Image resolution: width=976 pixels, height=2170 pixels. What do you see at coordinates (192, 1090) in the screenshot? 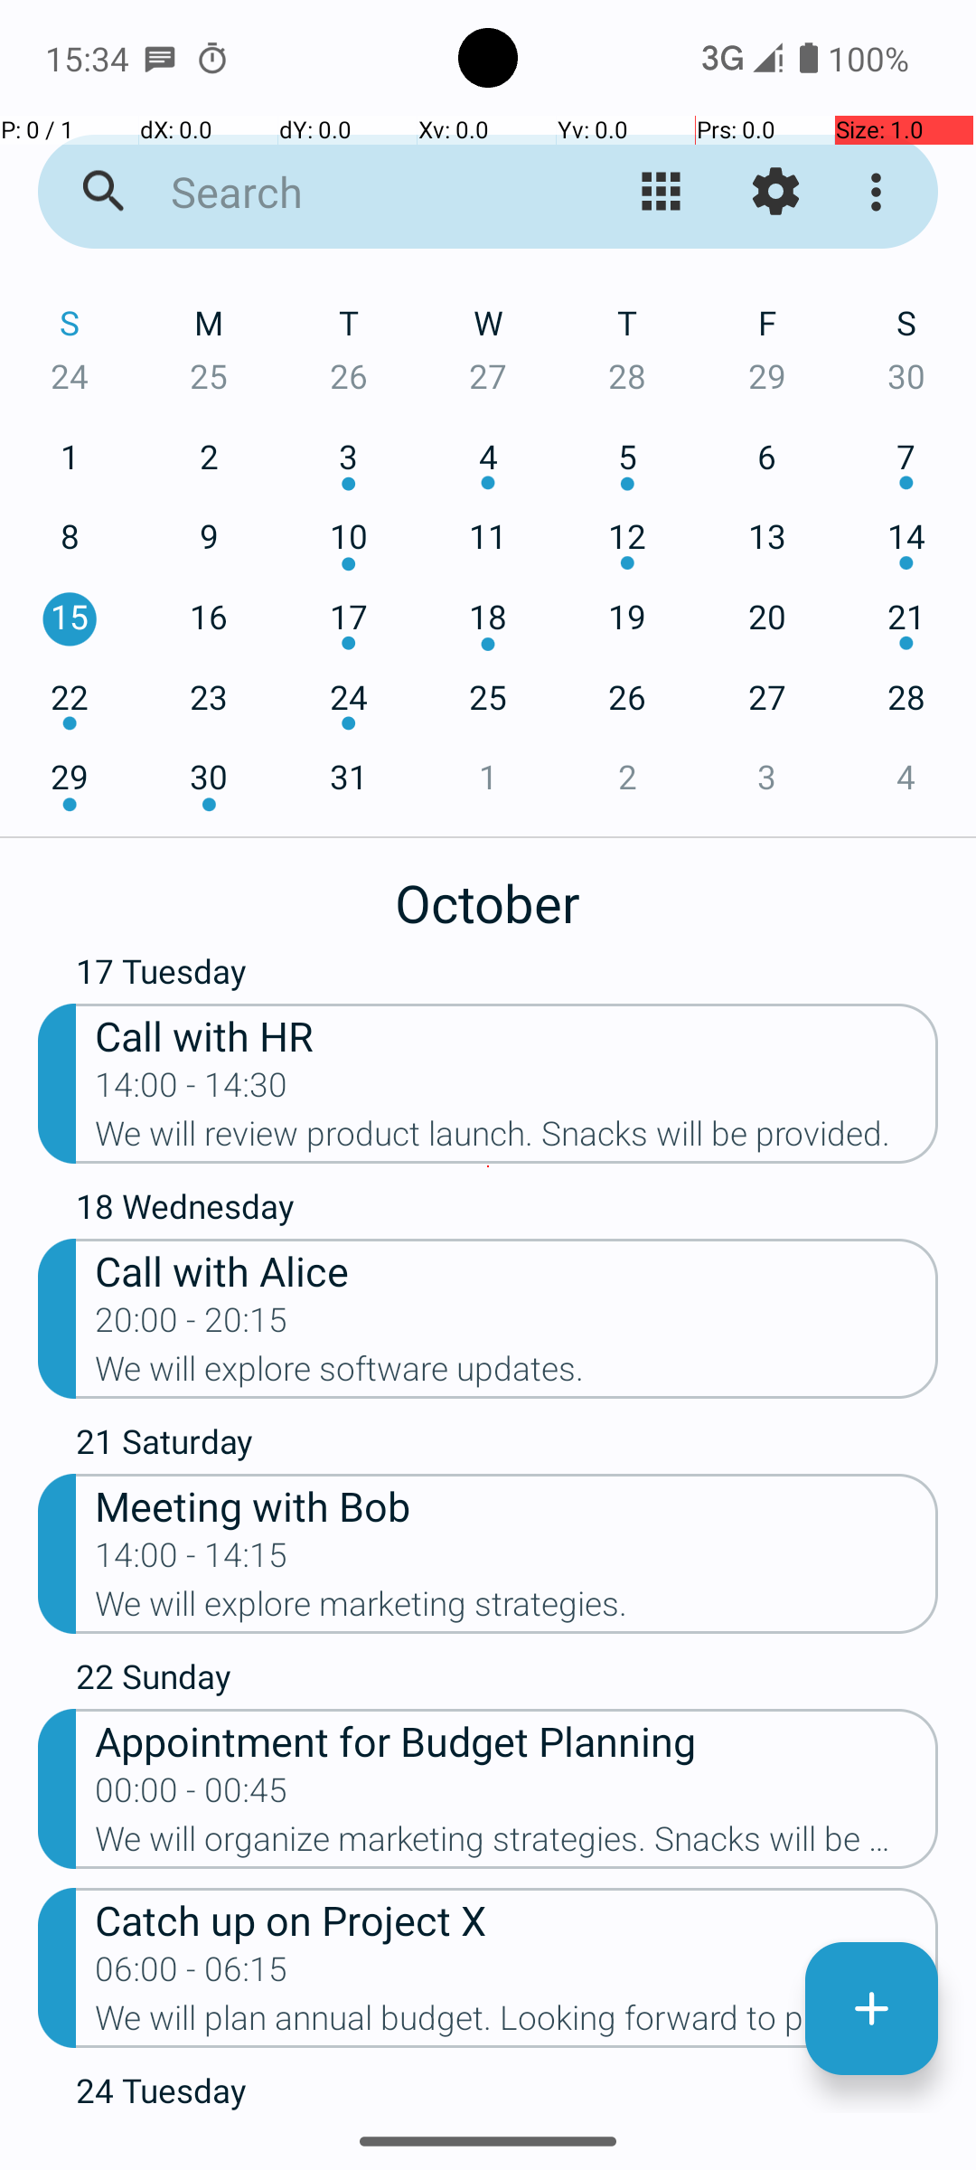
I see `14:00 - 14:30` at bounding box center [192, 1090].